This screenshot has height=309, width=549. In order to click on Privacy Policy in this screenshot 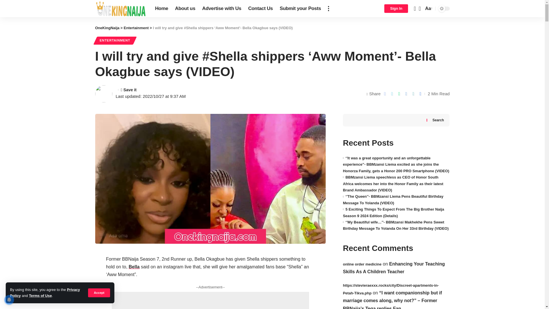, I will do `click(45, 292)`.